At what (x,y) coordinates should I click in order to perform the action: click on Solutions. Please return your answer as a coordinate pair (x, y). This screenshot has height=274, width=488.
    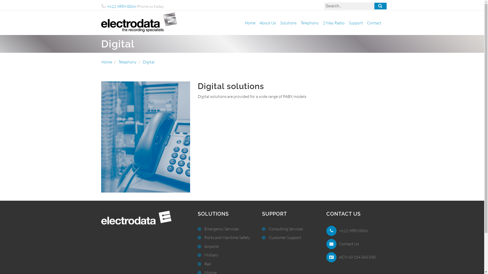
    Looking at the image, I should click on (288, 23).